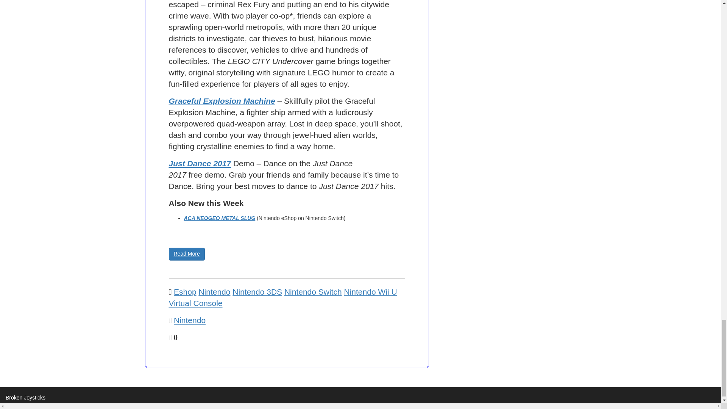  I want to click on Read More, so click(187, 254).